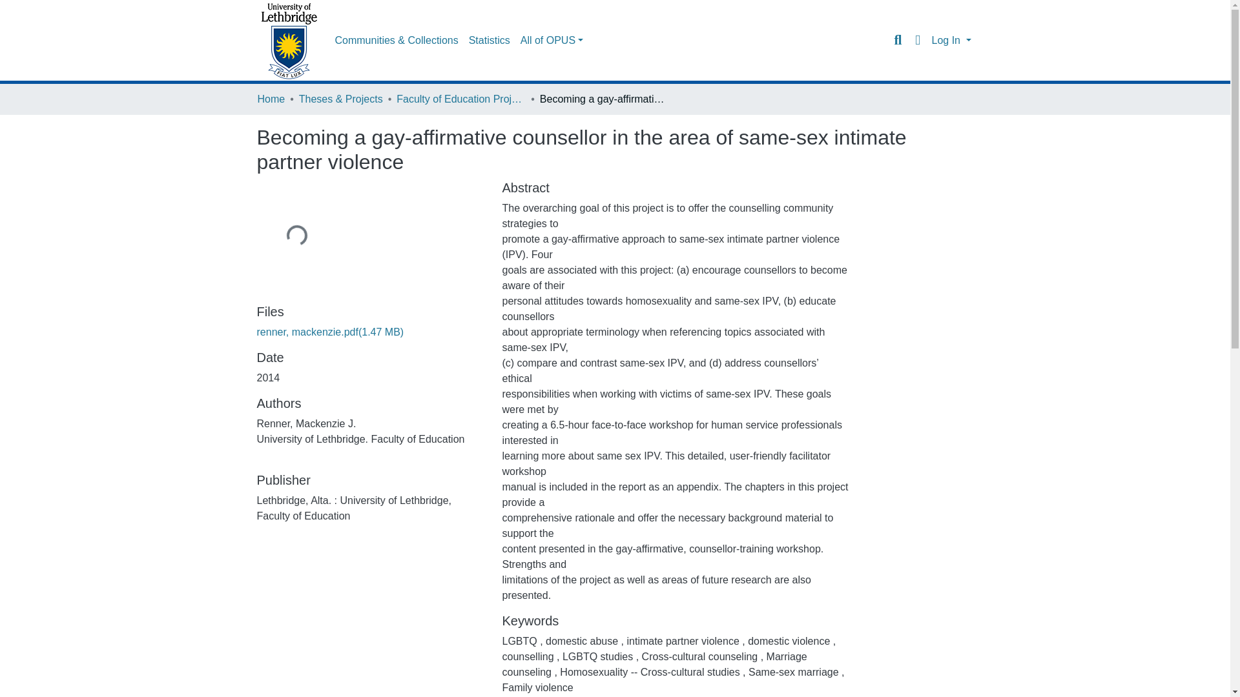 The width and height of the screenshot is (1240, 697). I want to click on Home, so click(271, 99).